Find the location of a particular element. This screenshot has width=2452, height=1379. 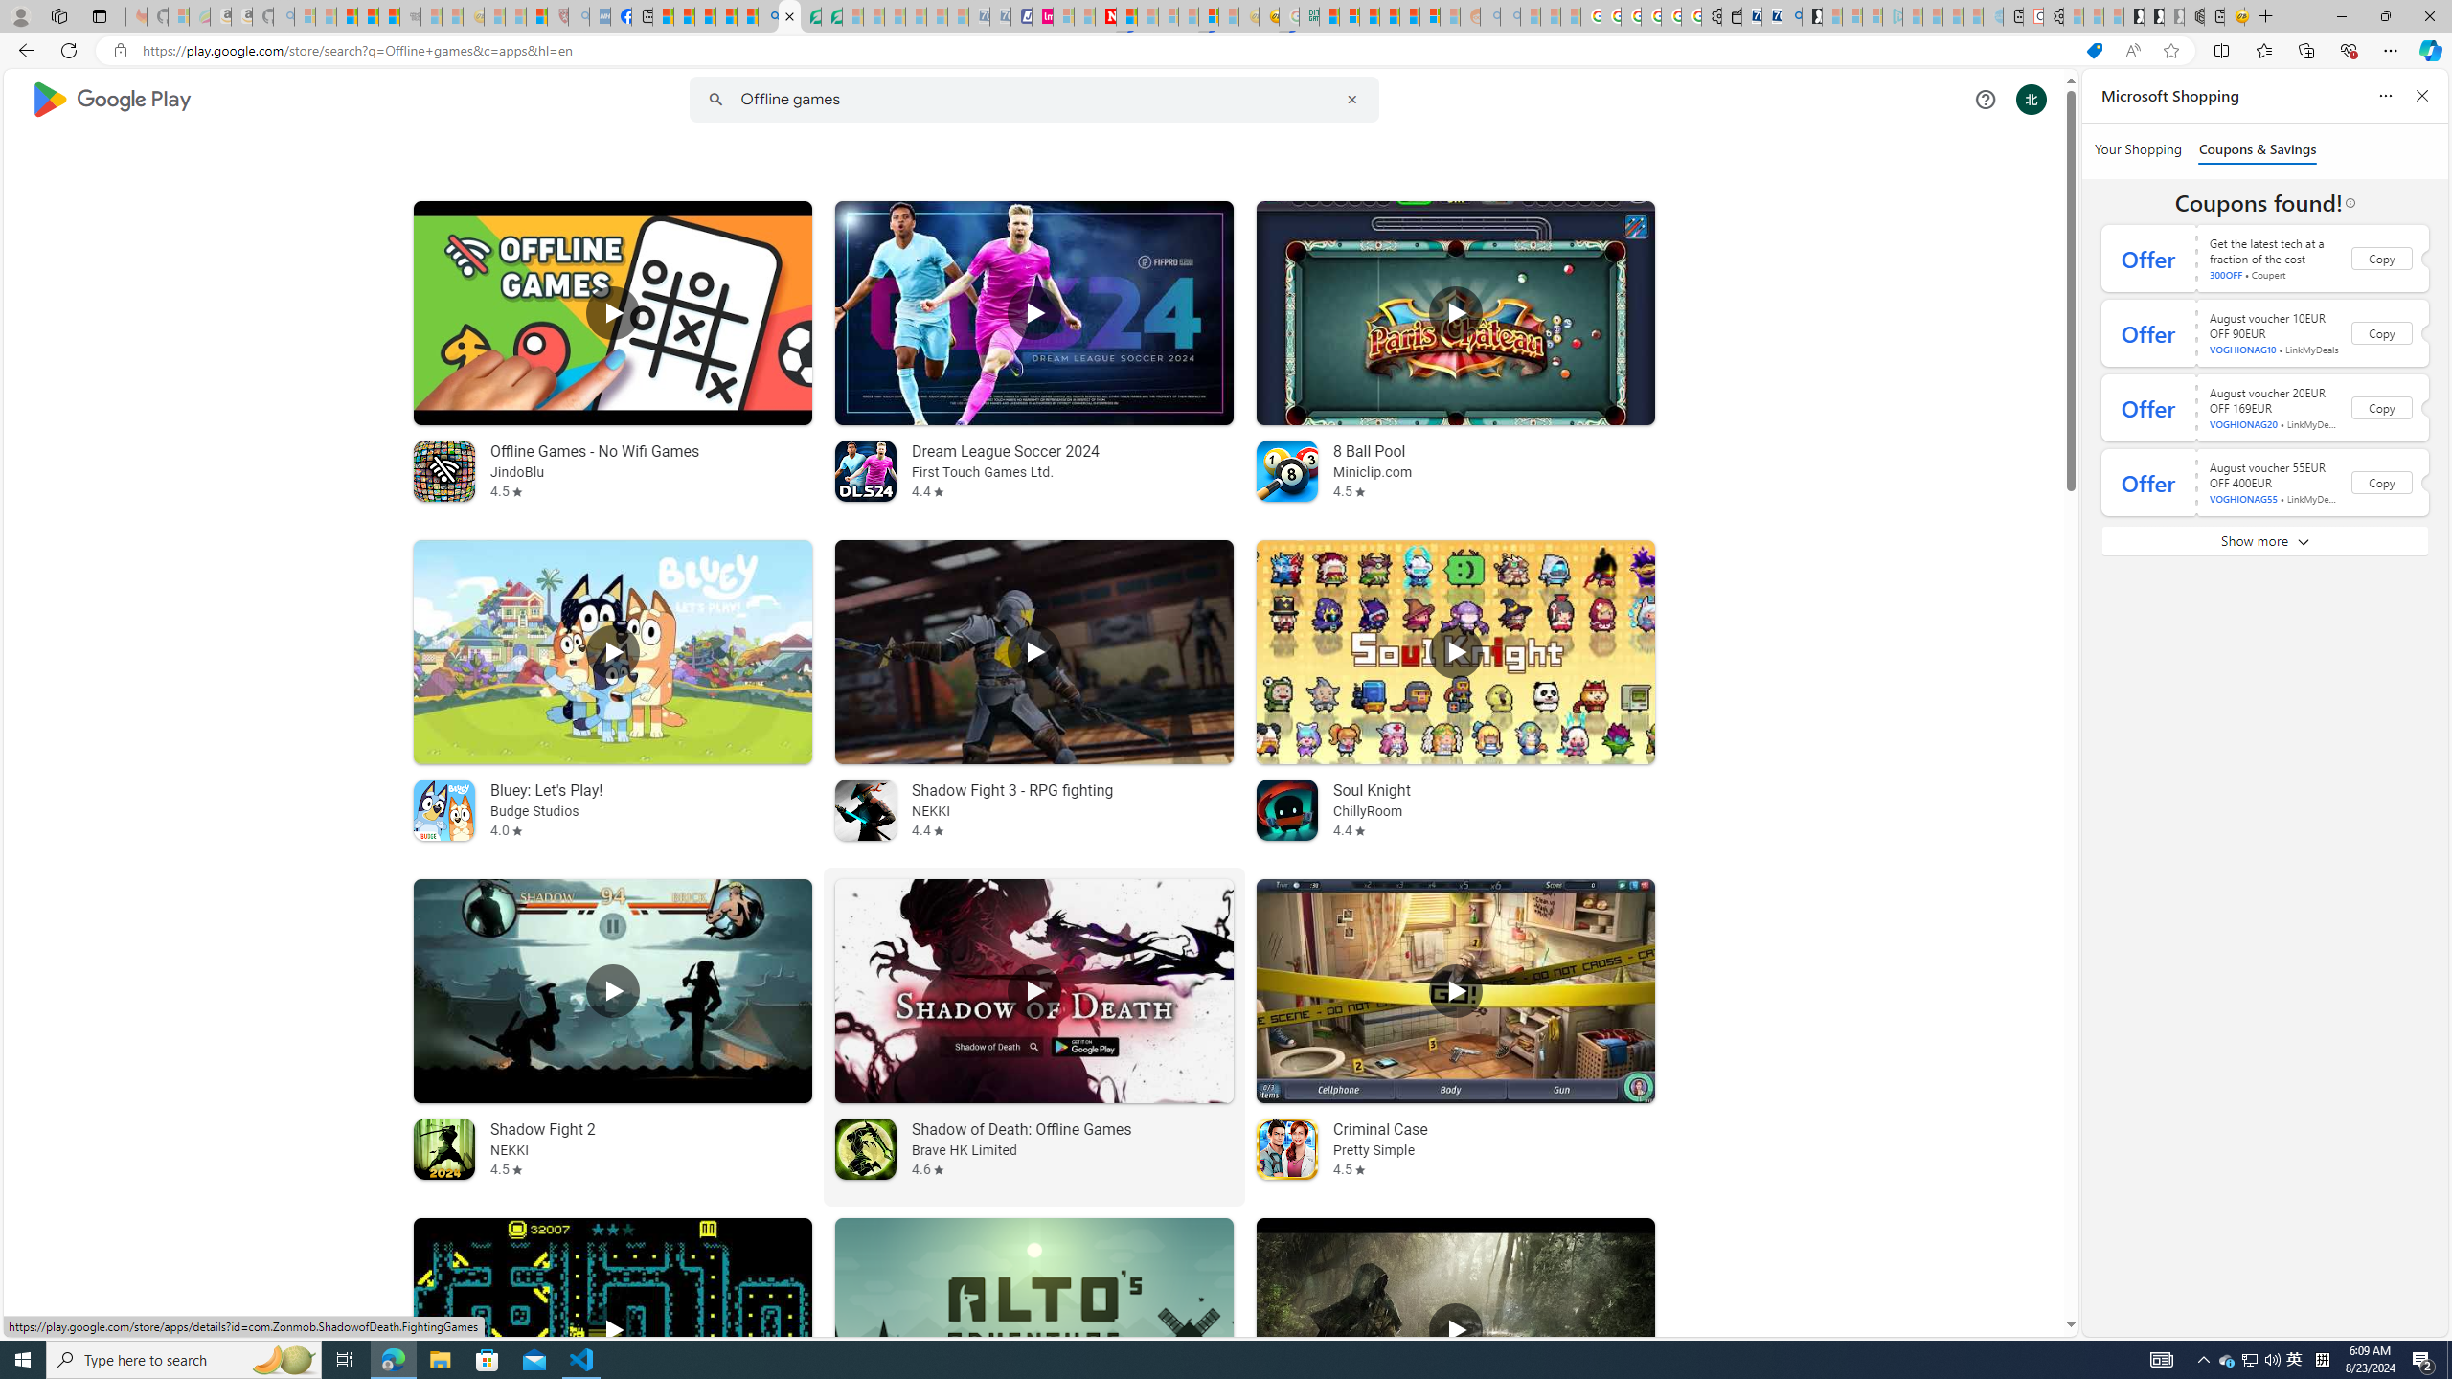

Favorites is located at coordinates (2264, 50).